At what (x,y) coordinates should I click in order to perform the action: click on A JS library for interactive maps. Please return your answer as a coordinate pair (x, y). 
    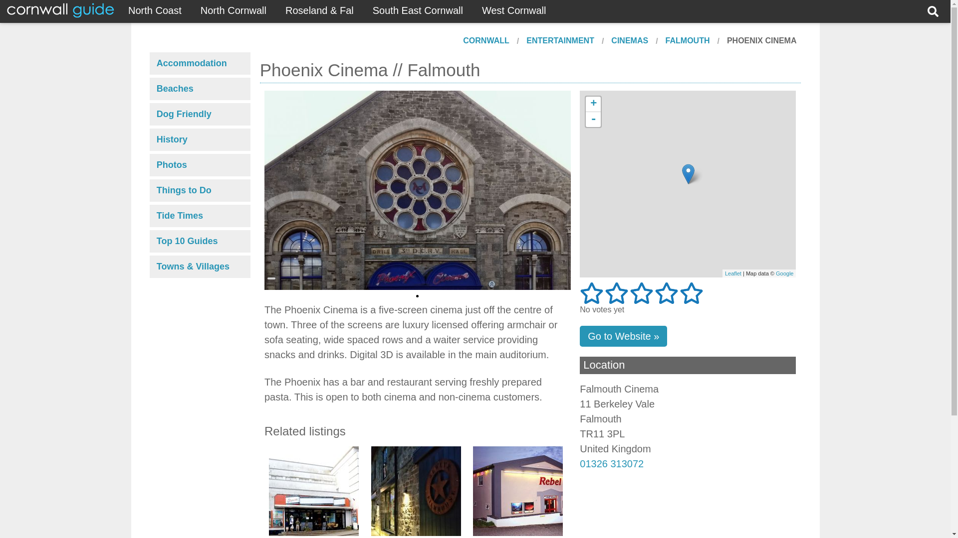
    Looking at the image, I should click on (733, 273).